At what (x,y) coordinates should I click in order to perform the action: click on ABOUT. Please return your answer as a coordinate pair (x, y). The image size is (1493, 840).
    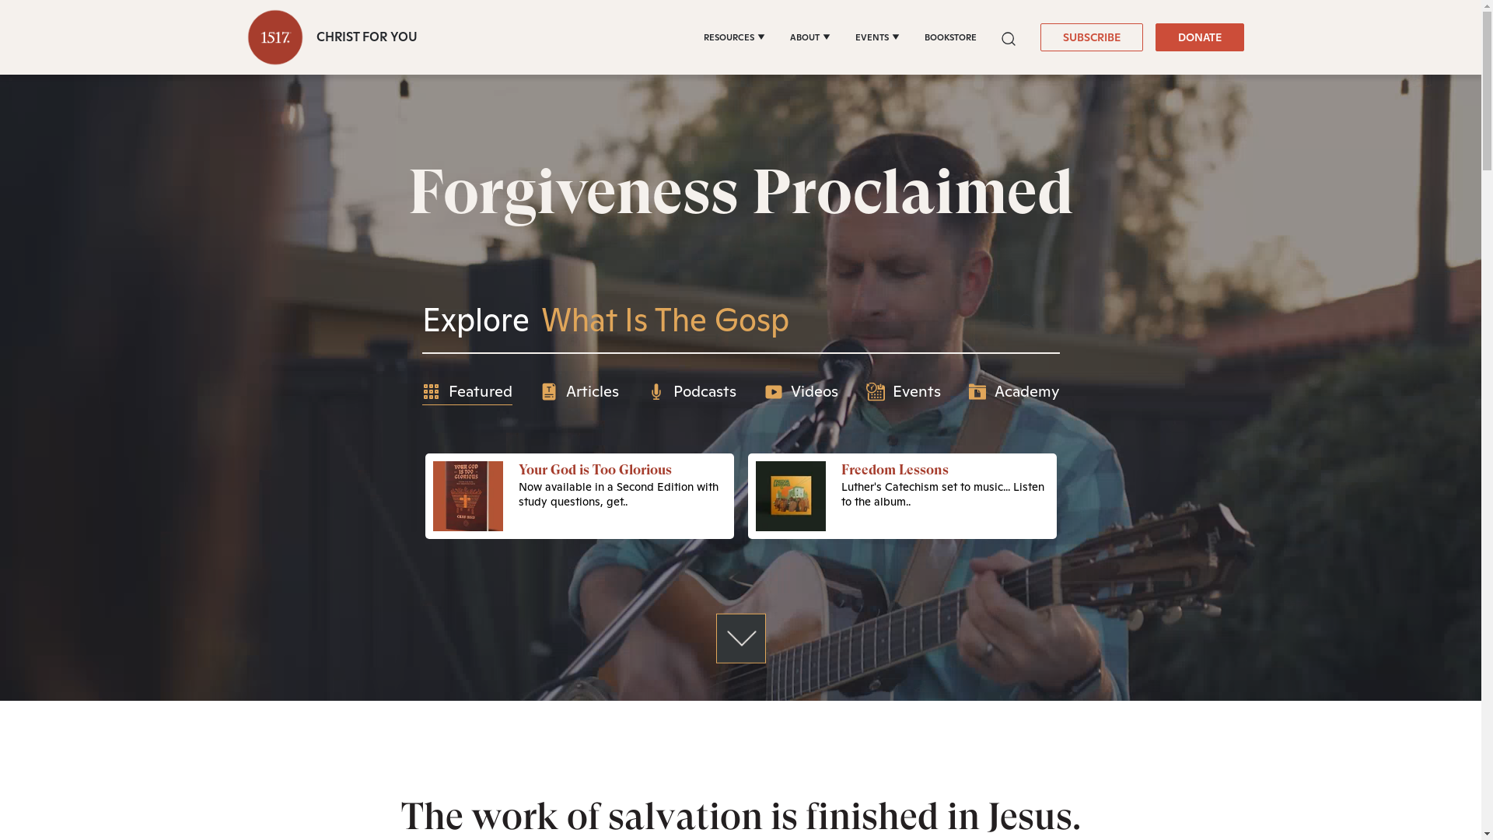
    Looking at the image, I should click on (810, 37).